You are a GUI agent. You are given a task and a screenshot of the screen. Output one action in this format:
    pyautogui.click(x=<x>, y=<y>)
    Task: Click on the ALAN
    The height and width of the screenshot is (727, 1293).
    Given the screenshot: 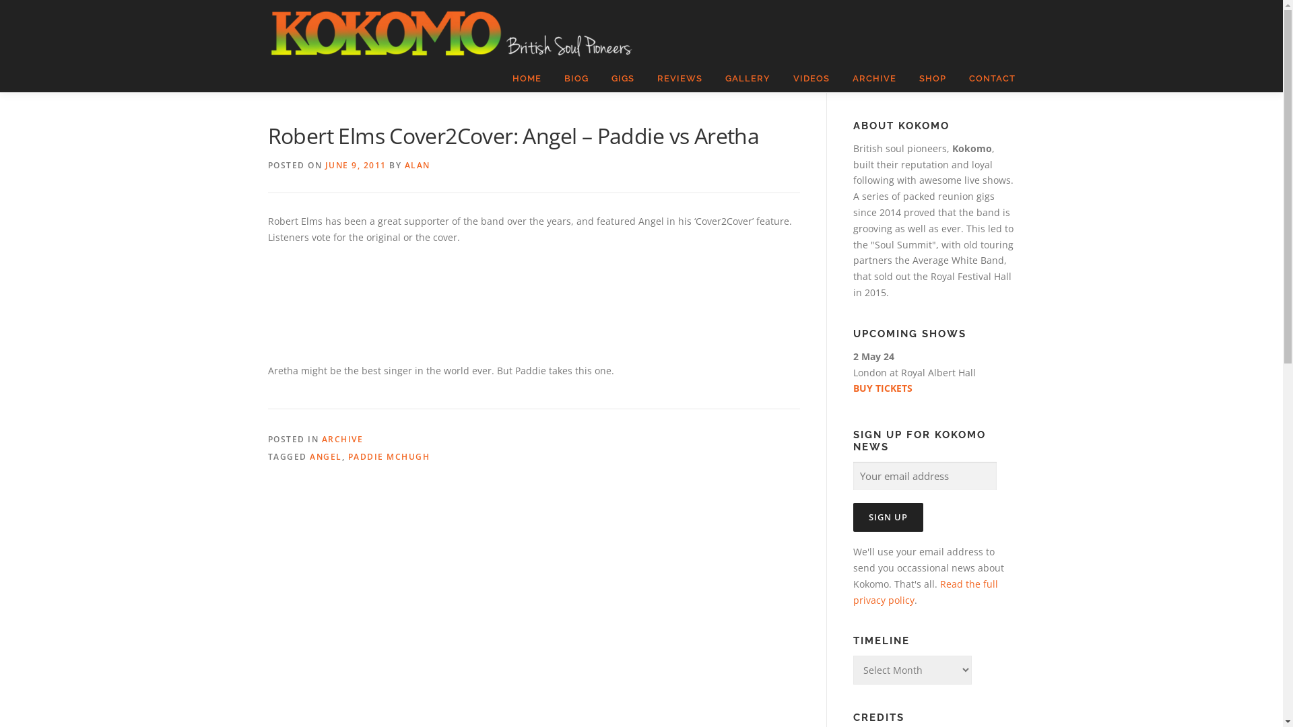 What is the action you would take?
    pyautogui.click(x=417, y=166)
    